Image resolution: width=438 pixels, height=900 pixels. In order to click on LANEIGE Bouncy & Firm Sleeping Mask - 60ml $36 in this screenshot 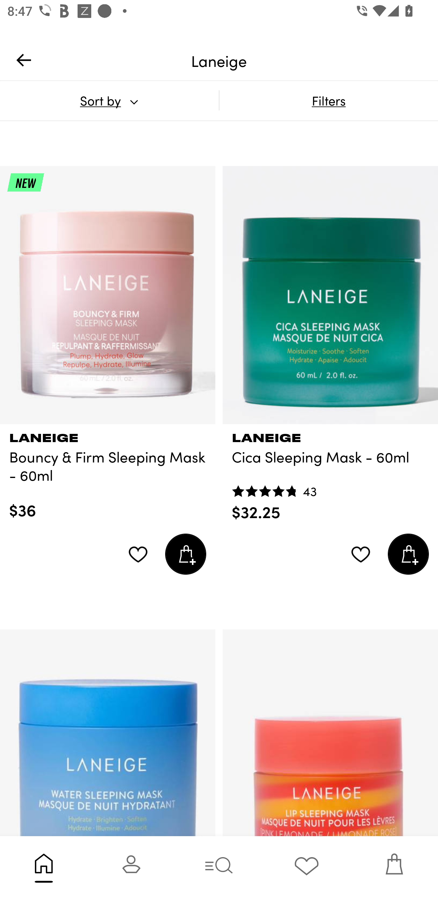, I will do `click(108, 472)`.